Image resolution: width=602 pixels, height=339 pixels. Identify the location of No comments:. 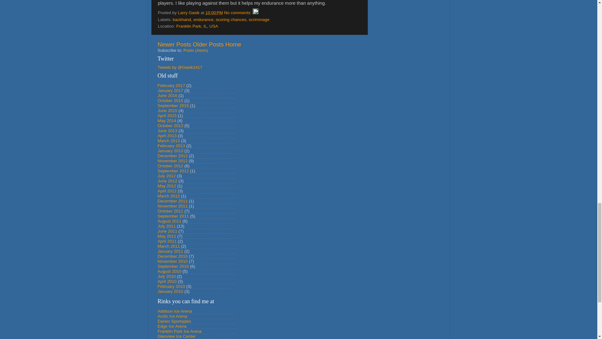
(238, 13).